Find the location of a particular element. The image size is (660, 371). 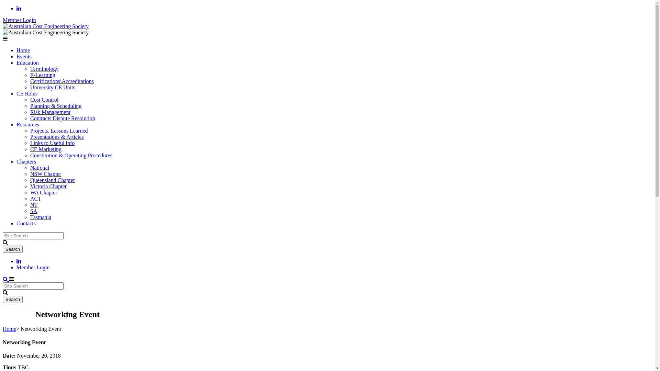

Skip to content is located at coordinates (3, 5).